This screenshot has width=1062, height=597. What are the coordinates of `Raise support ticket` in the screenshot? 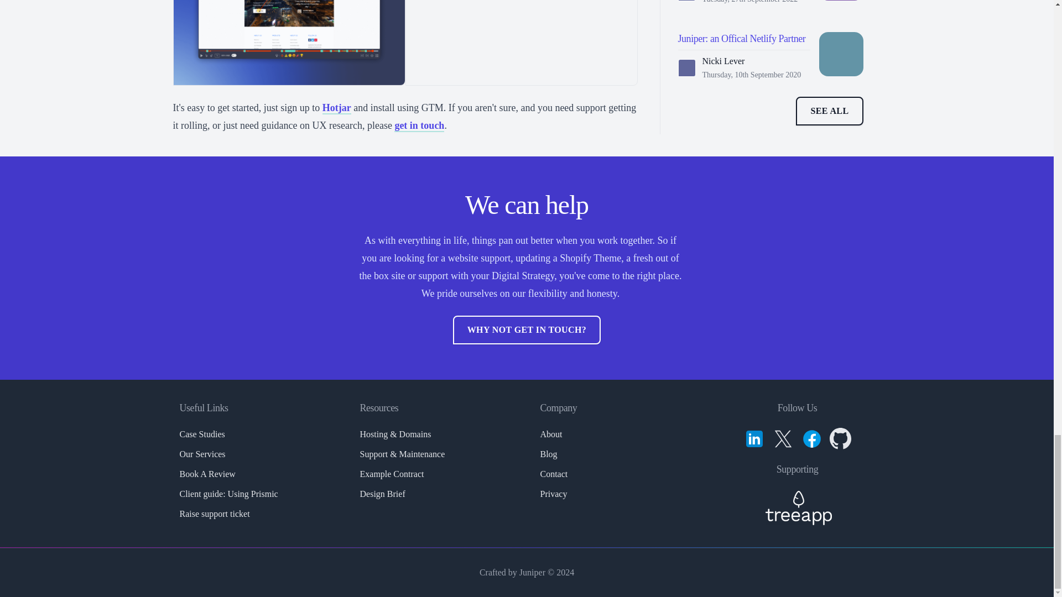 It's located at (215, 514).